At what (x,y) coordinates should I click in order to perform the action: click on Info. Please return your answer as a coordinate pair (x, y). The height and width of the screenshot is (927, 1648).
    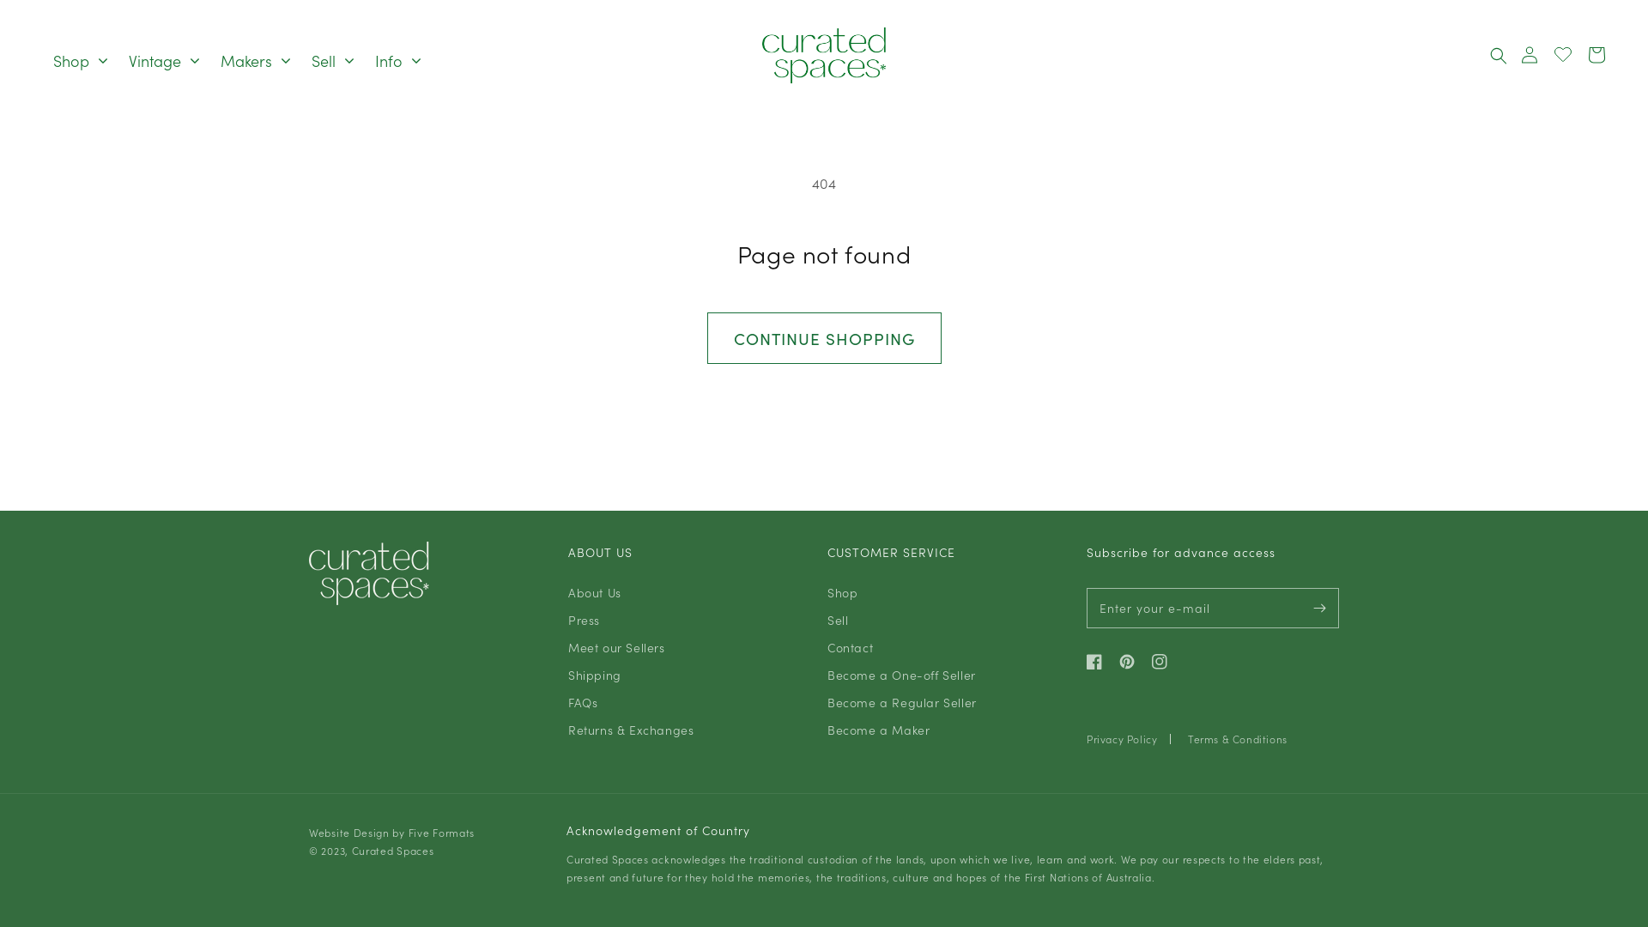
    Looking at the image, I should click on (398, 61).